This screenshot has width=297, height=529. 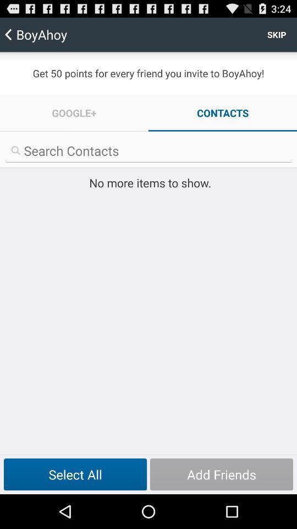 What do you see at coordinates (74, 112) in the screenshot?
I see `scroll to the google+ icon` at bounding box center [74, 112].